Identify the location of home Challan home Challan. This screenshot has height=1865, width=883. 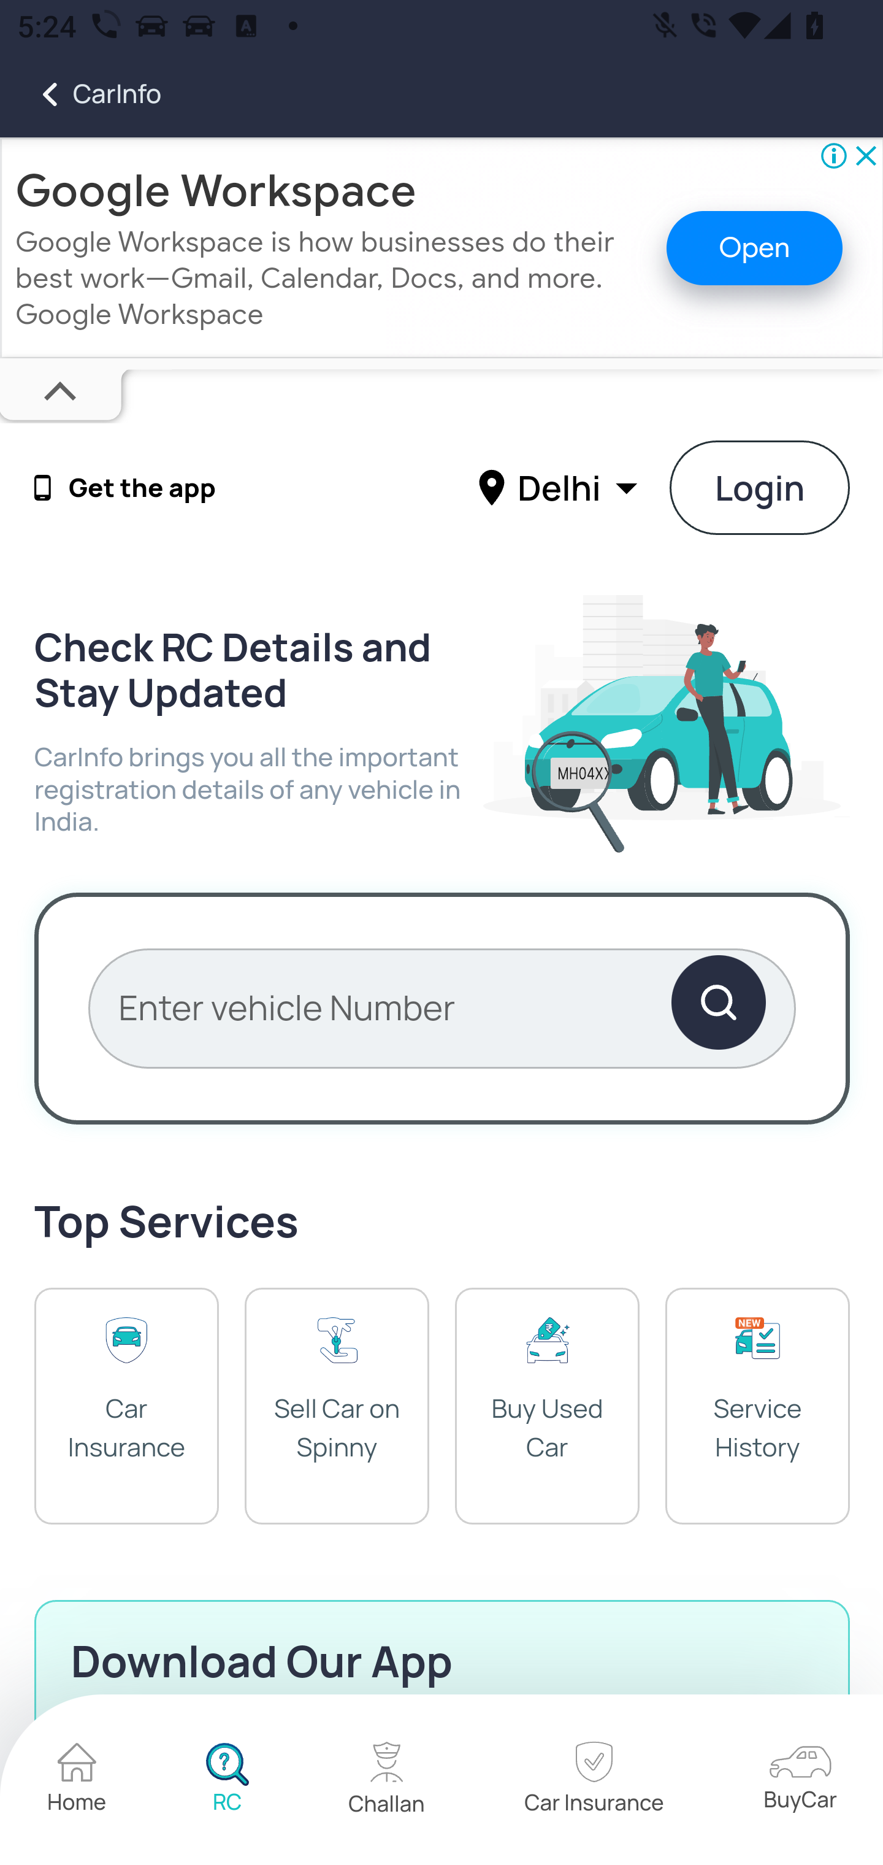
(387, 1780).